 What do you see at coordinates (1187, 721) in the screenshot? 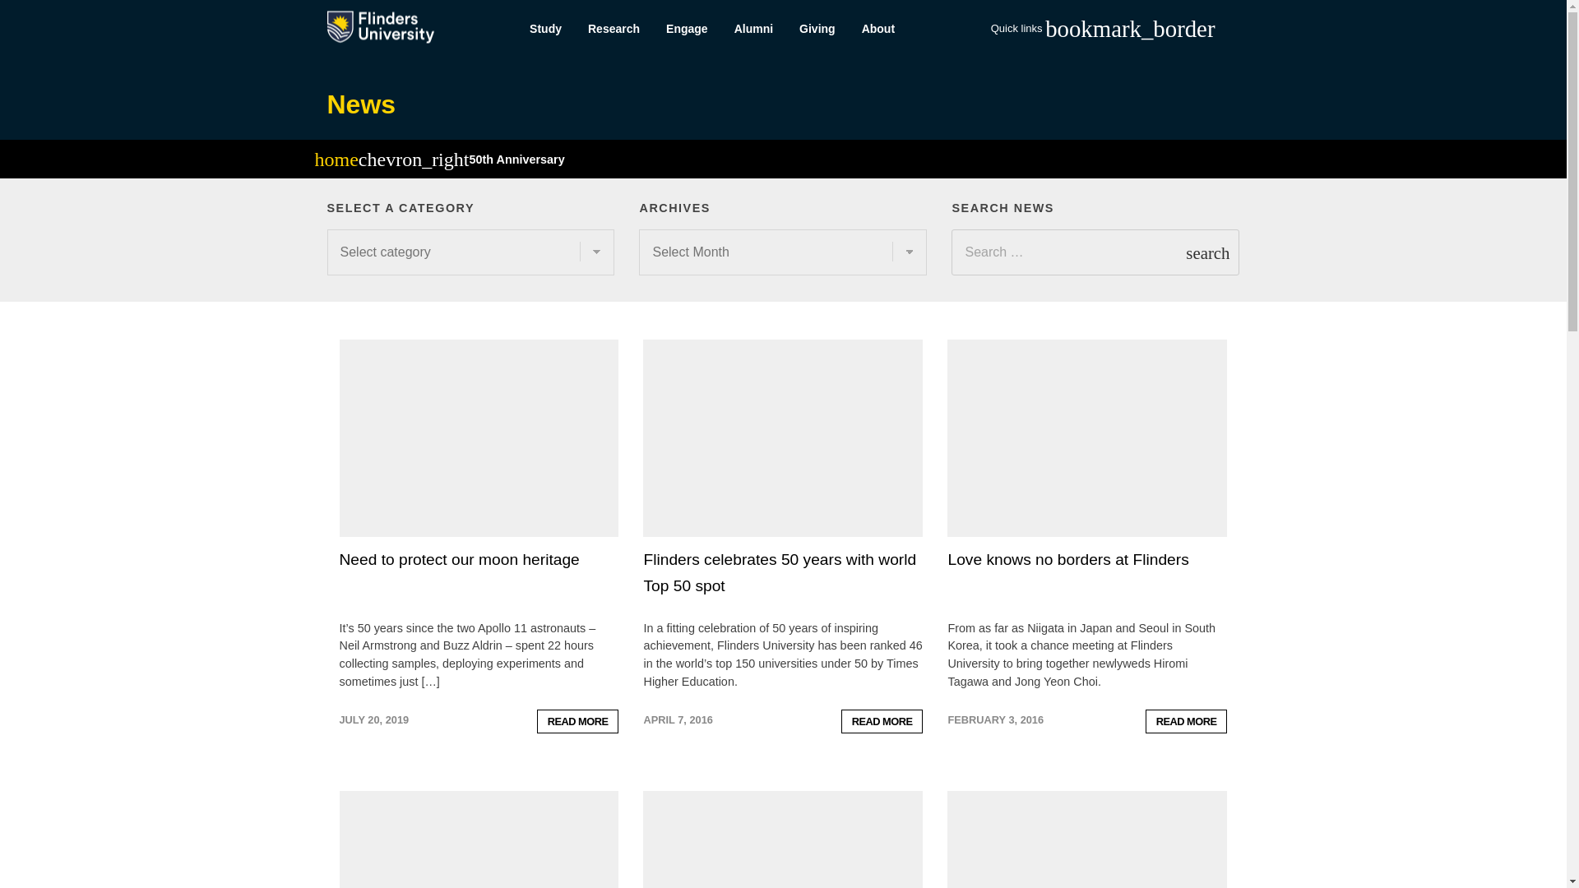
I see `READ MORE` at bounding box center [1187, 721].